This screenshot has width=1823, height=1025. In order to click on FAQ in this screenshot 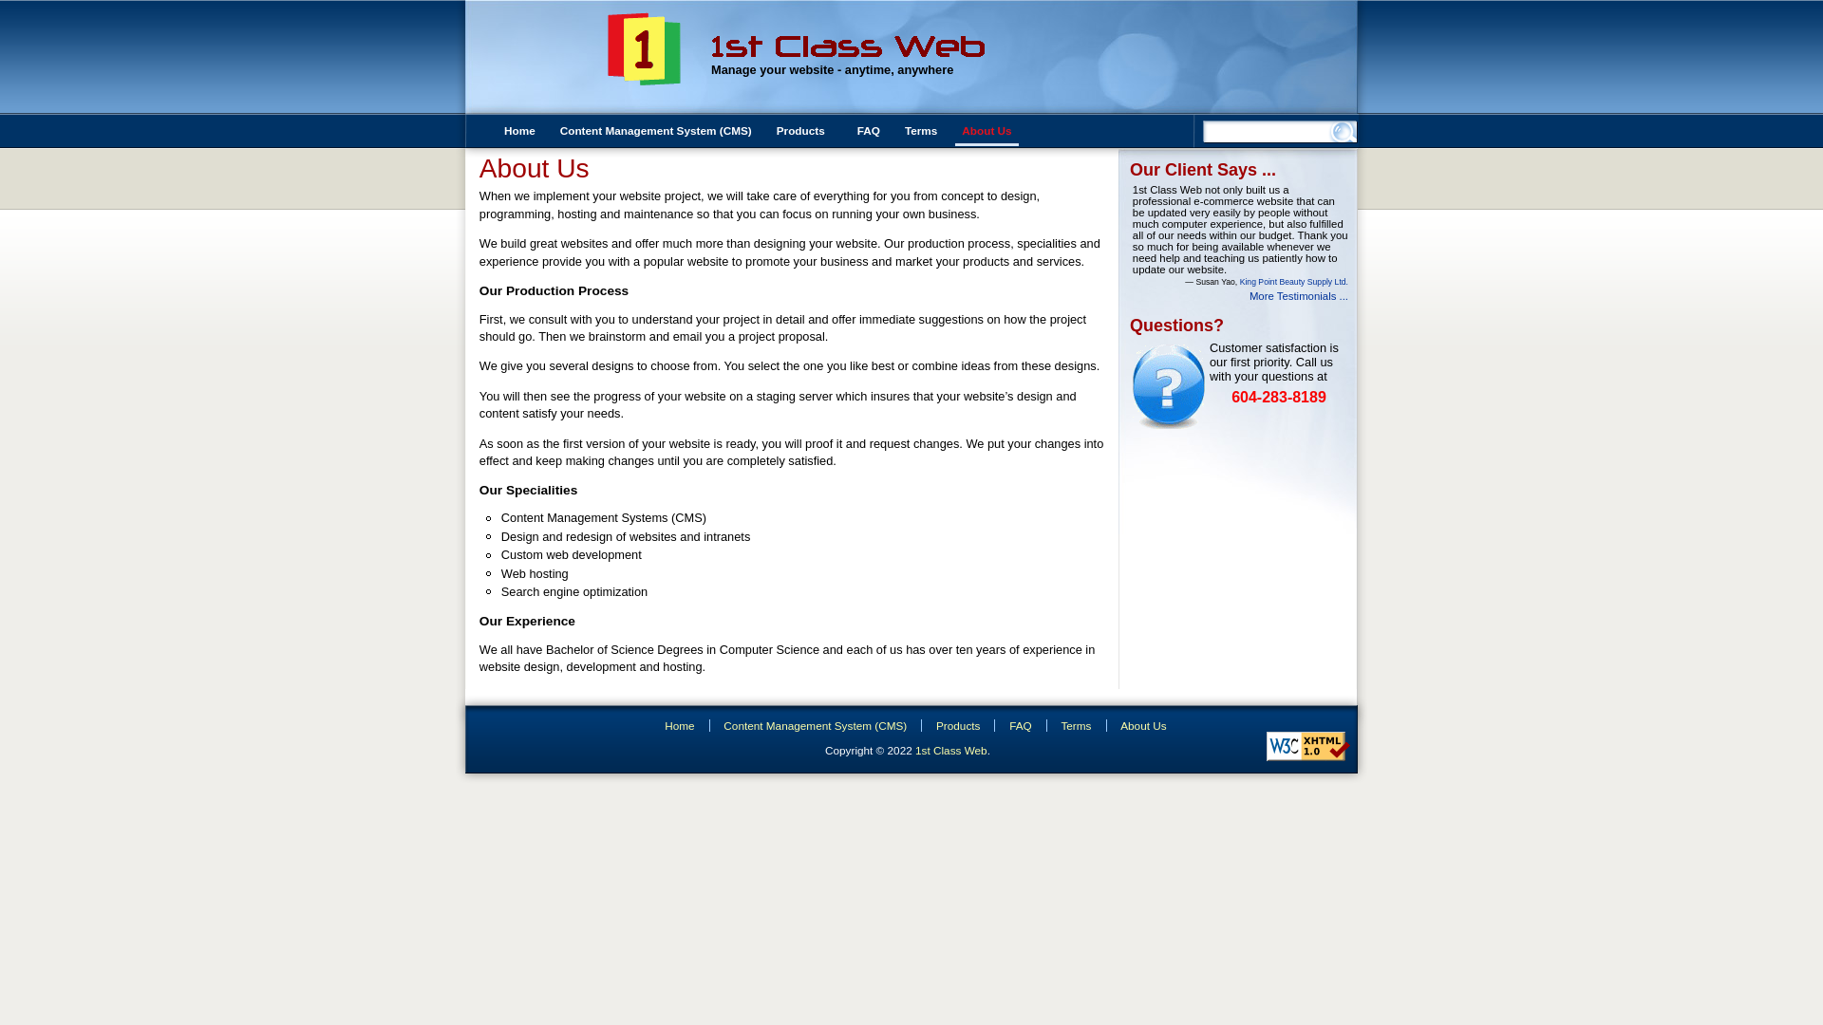, I will do `click(869, 132)`.